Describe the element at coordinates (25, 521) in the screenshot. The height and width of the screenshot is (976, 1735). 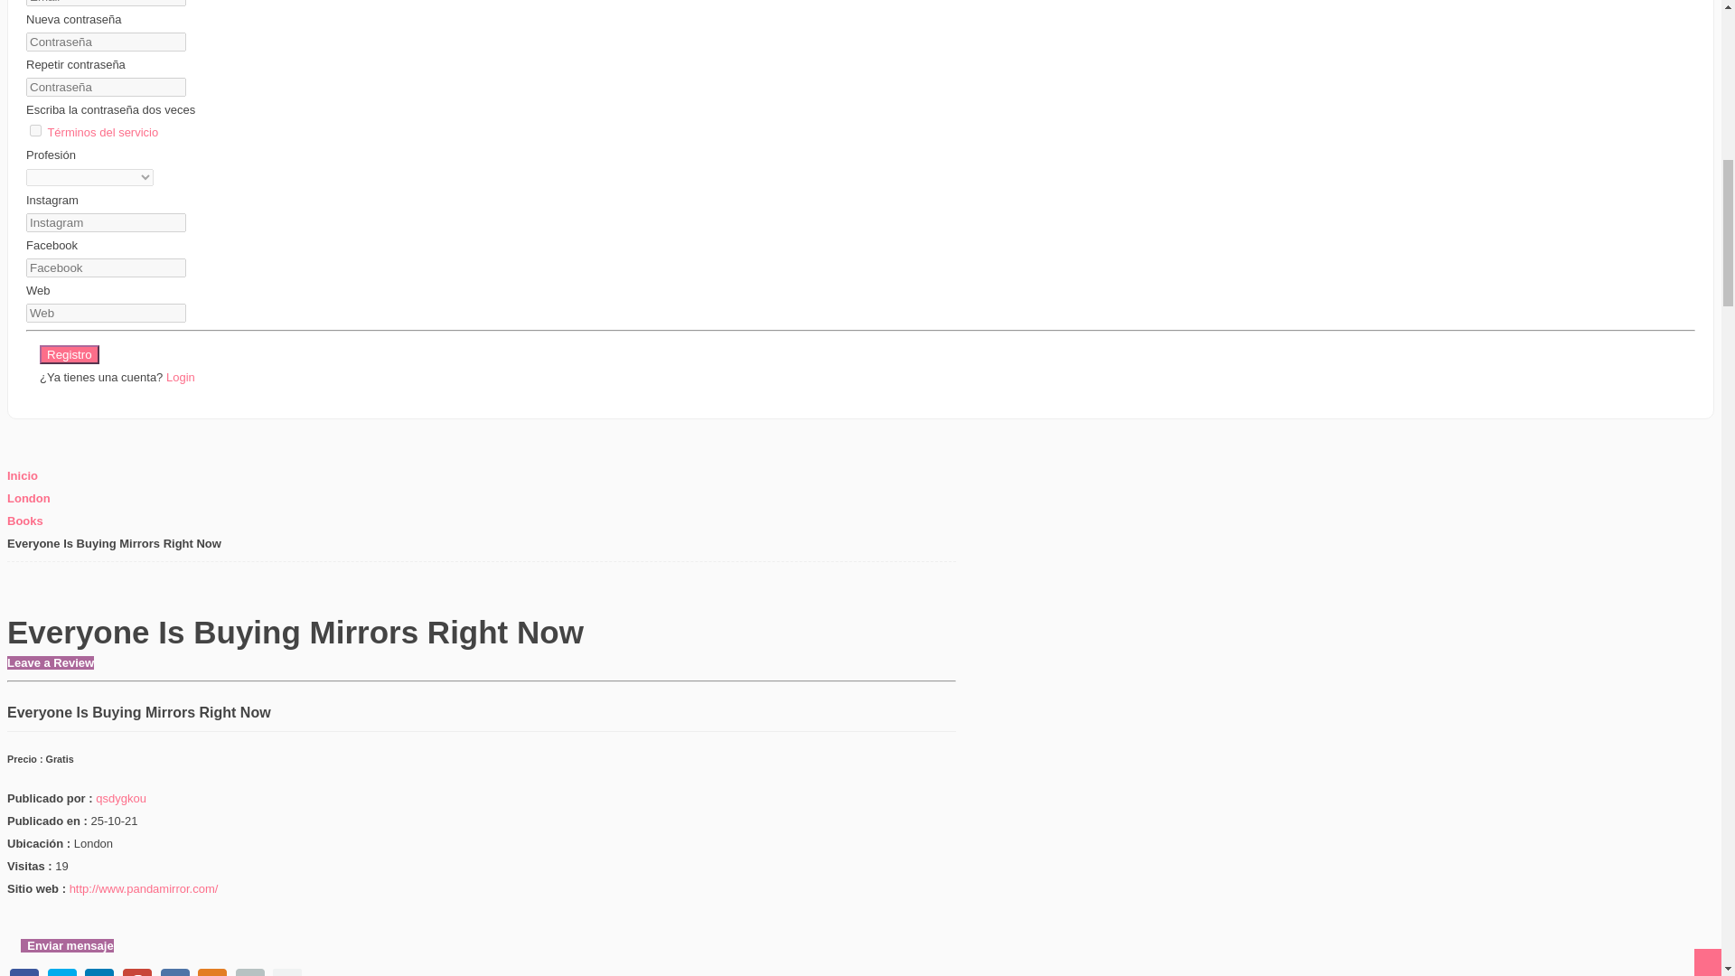
I see `Books` at that location.